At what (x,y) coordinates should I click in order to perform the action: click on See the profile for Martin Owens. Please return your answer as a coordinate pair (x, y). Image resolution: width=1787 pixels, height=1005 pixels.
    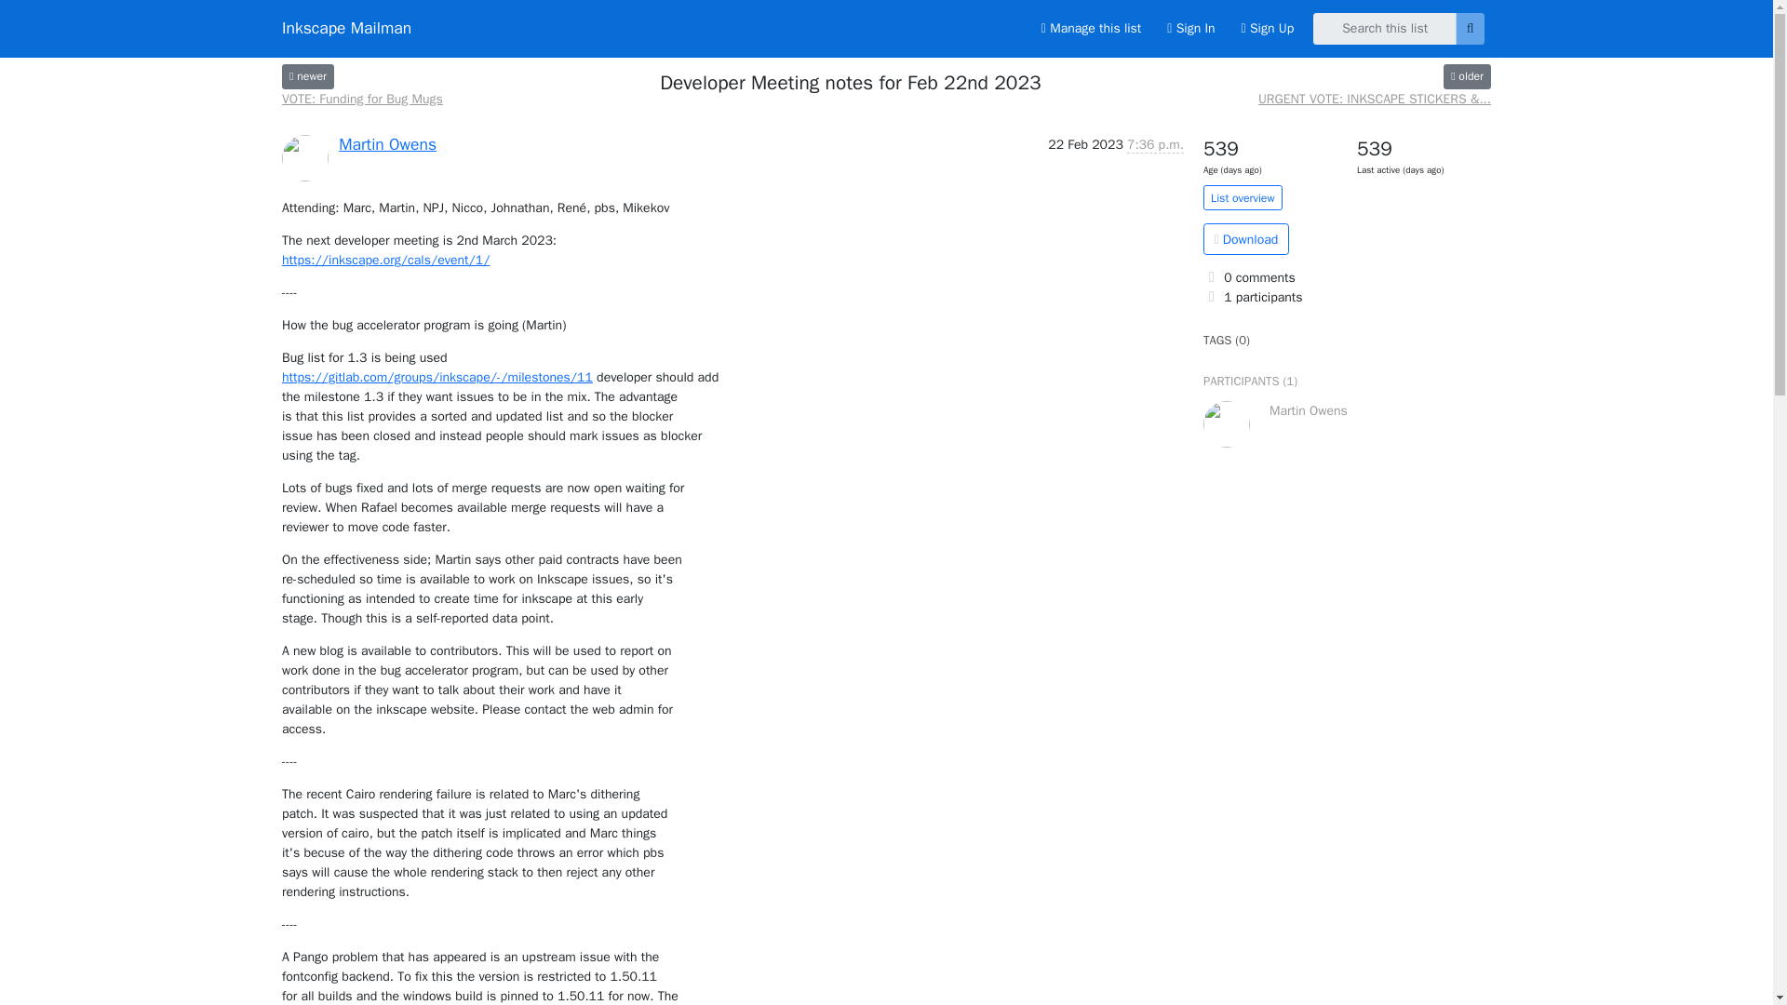
    Looking at the image, I should click on (387, 143).